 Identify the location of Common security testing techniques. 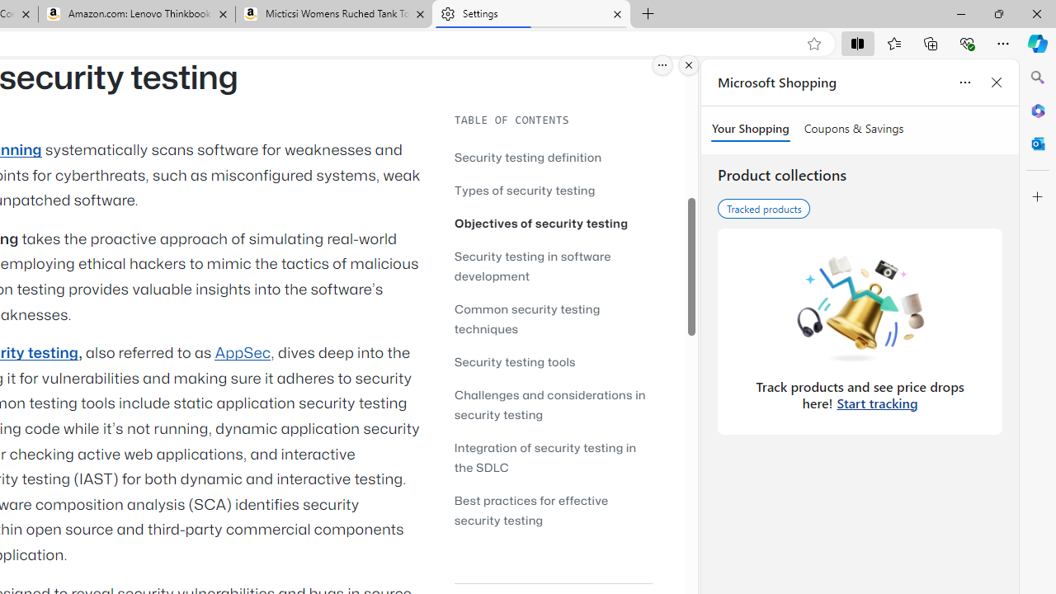
(553, 318).